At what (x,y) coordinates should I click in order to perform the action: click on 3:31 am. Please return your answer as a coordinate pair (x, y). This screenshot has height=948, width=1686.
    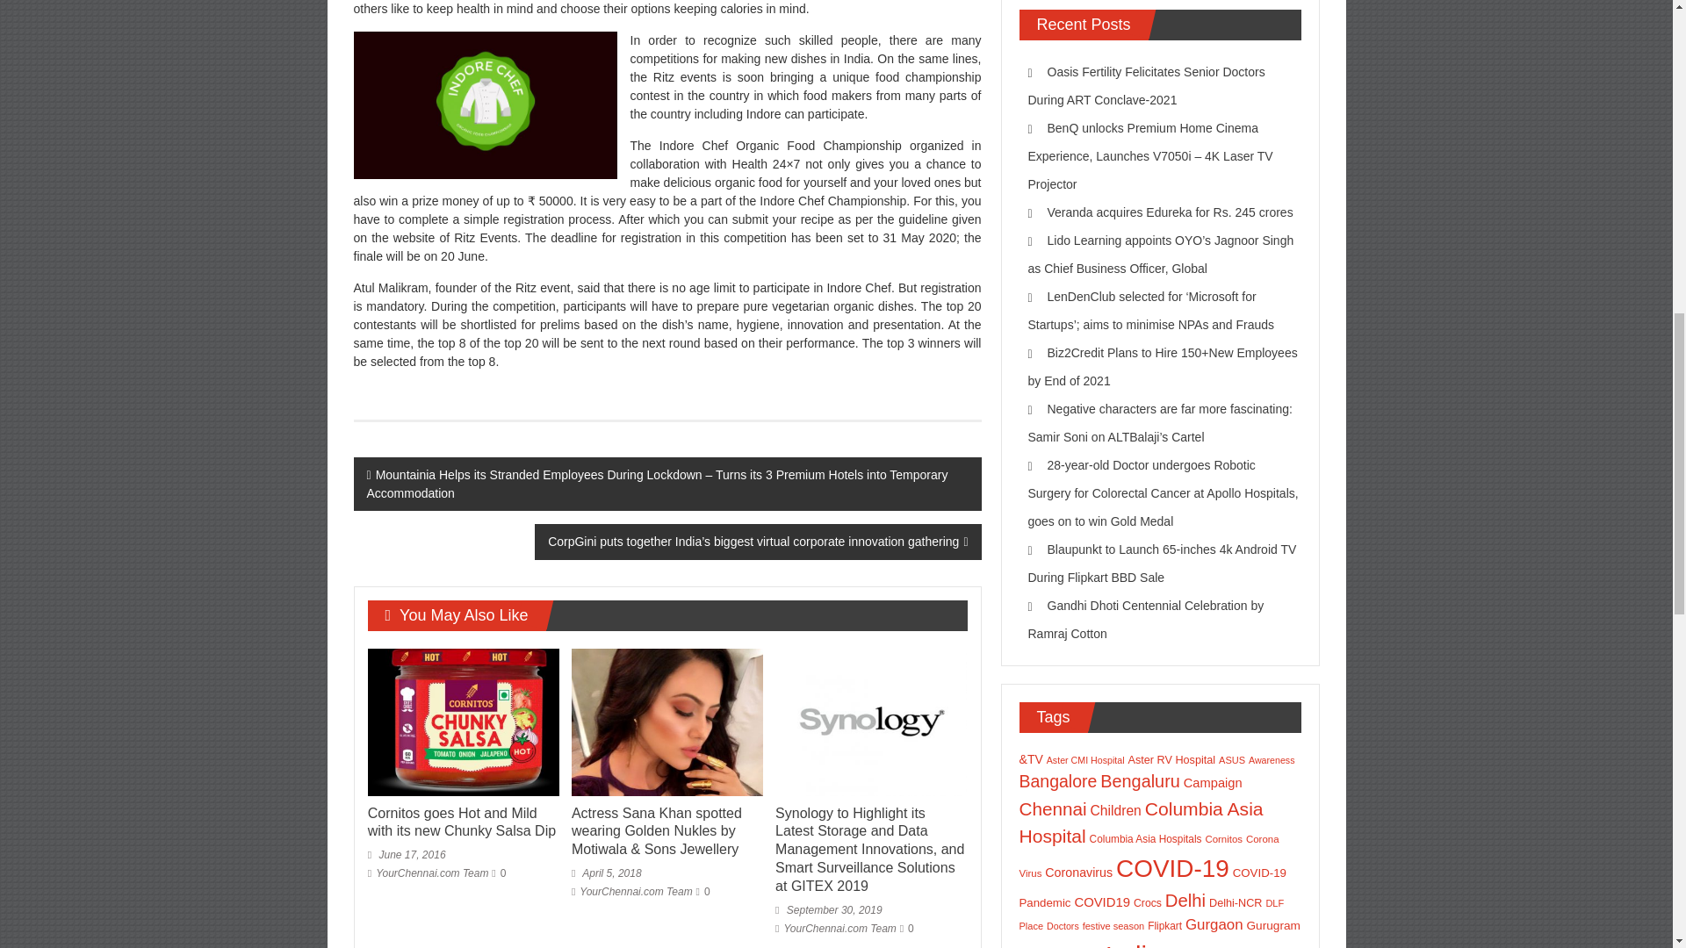
    Looking at the image, I should click on (407, 854).